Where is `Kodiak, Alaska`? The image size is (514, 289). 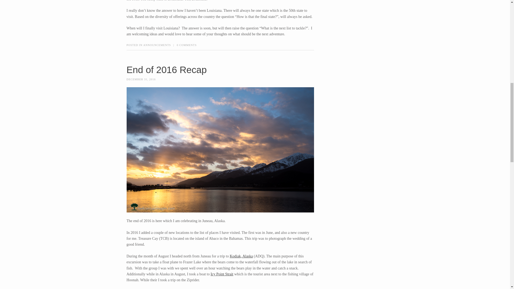
Kodiak, Alaska is located at coordinates (241, 256).